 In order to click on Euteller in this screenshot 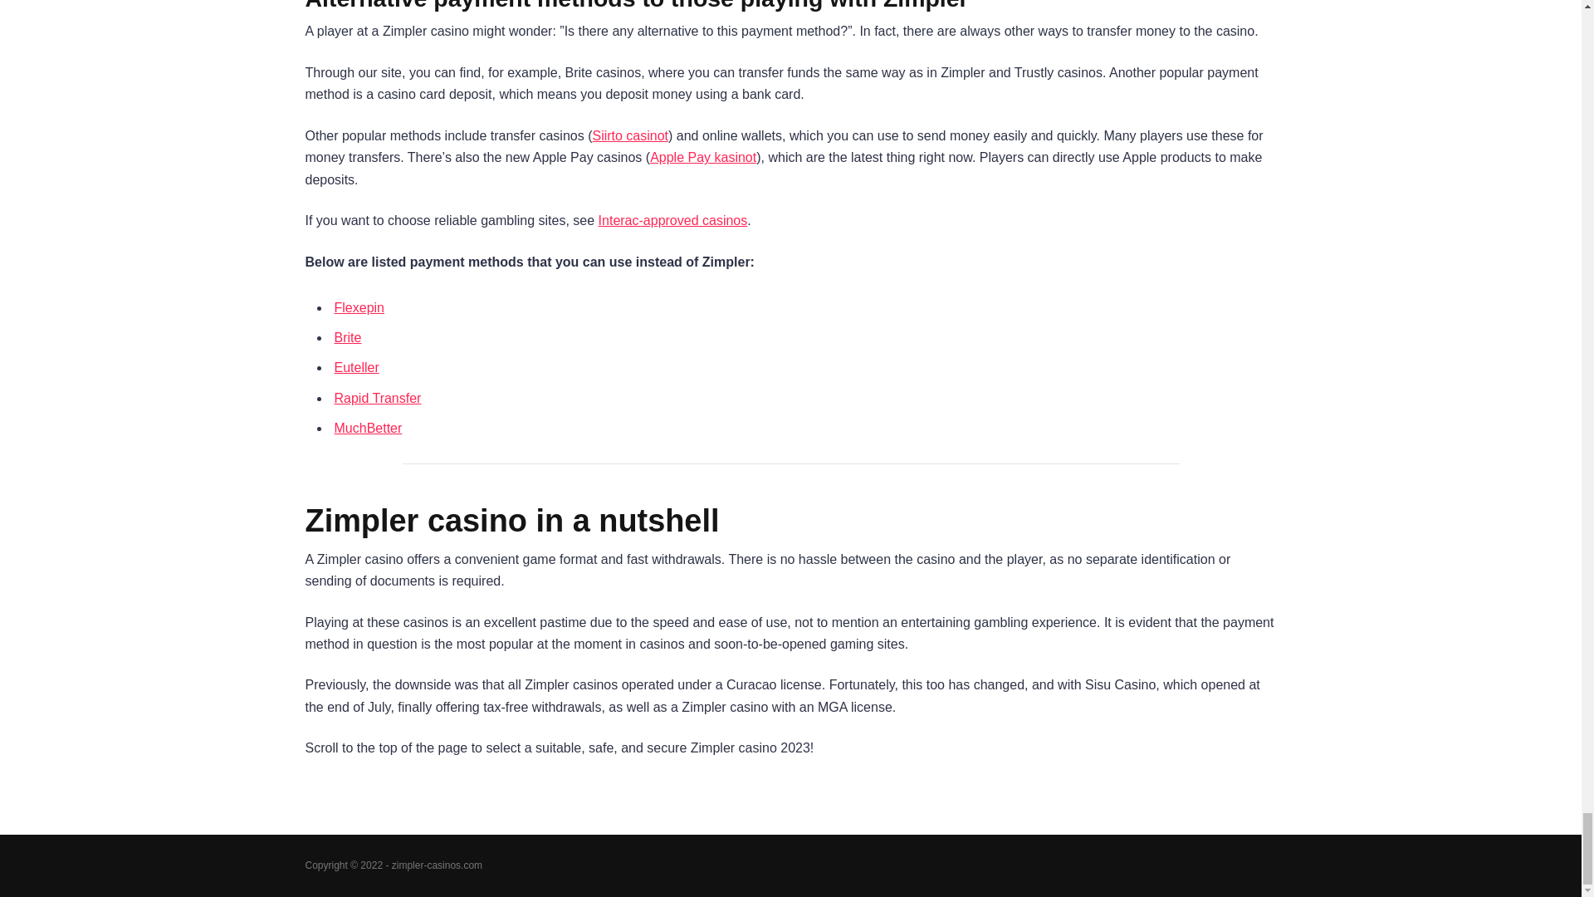, I will do `click(355, 367)`.